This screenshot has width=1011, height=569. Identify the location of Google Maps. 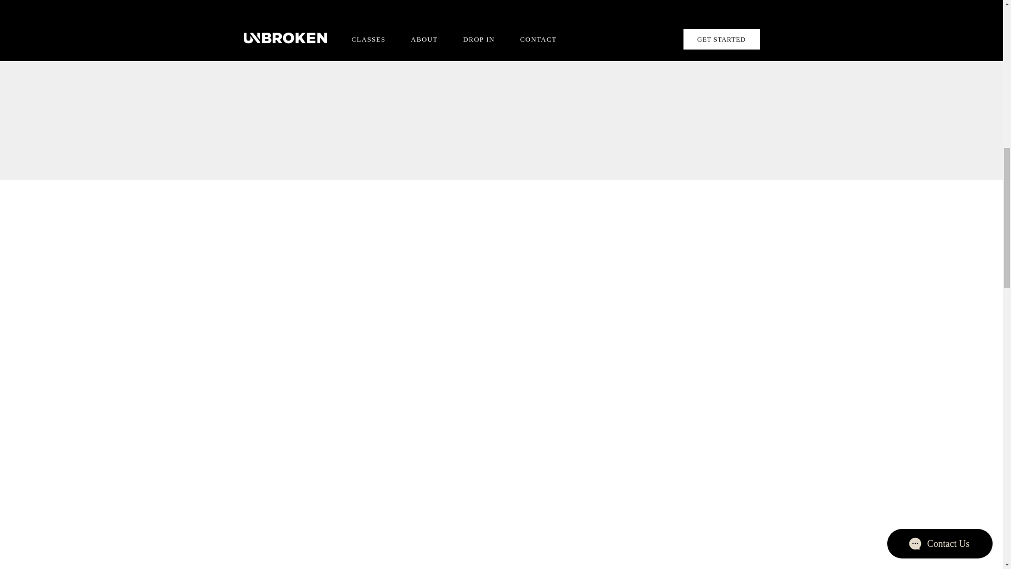
(370, 79).